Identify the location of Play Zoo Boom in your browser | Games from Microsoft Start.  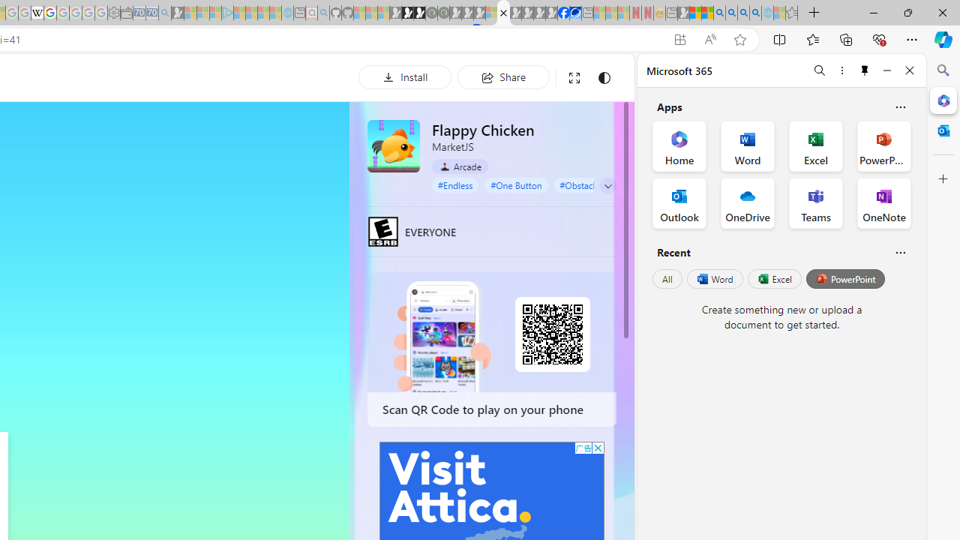
(408, 13).